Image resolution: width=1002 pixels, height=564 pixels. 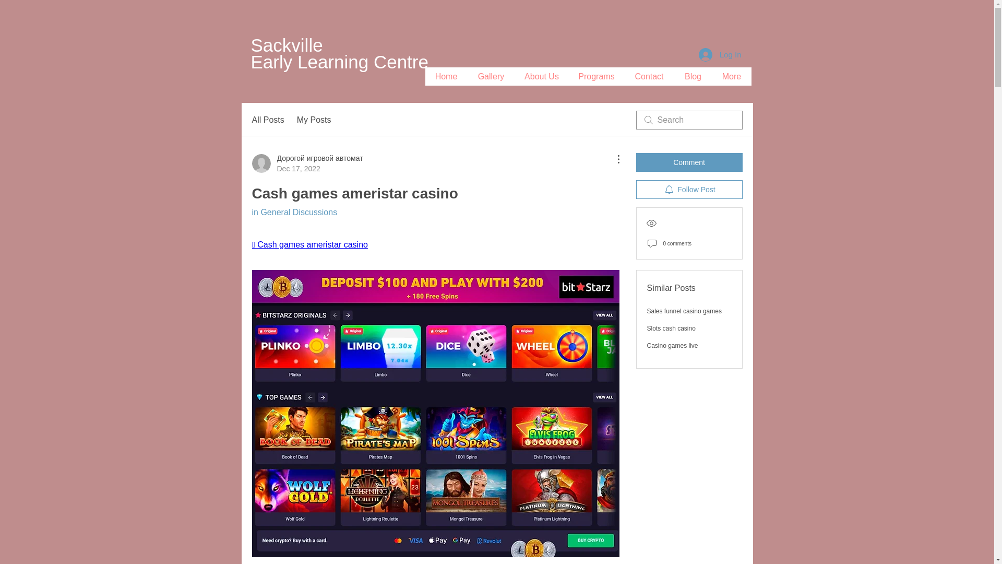 What do you see at coordinates (689, 189) in the screenshot?
I see `Follow Post` at bounding box center [689, 189].